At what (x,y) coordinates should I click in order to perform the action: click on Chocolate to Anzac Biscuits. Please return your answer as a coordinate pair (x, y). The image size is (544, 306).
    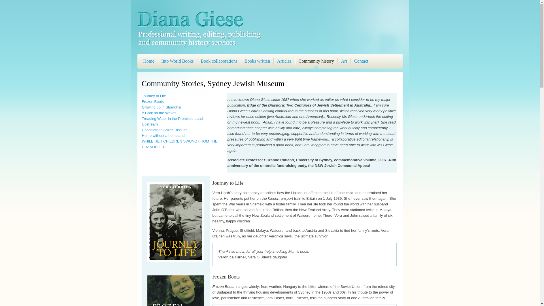
    Looking at the image, I should click on (164, 130).